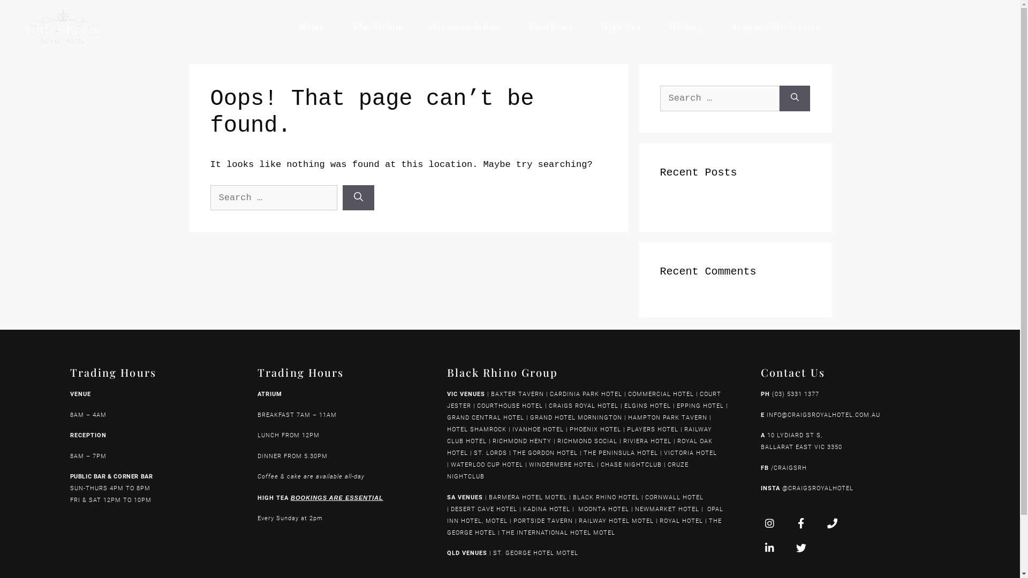 Image resolution: width=1028 pixels, height=578 pixels. Describe the element at coordinates (616, 520) in the screenshot. I see `RAILWAY HOTEL MOTEL` at that location.